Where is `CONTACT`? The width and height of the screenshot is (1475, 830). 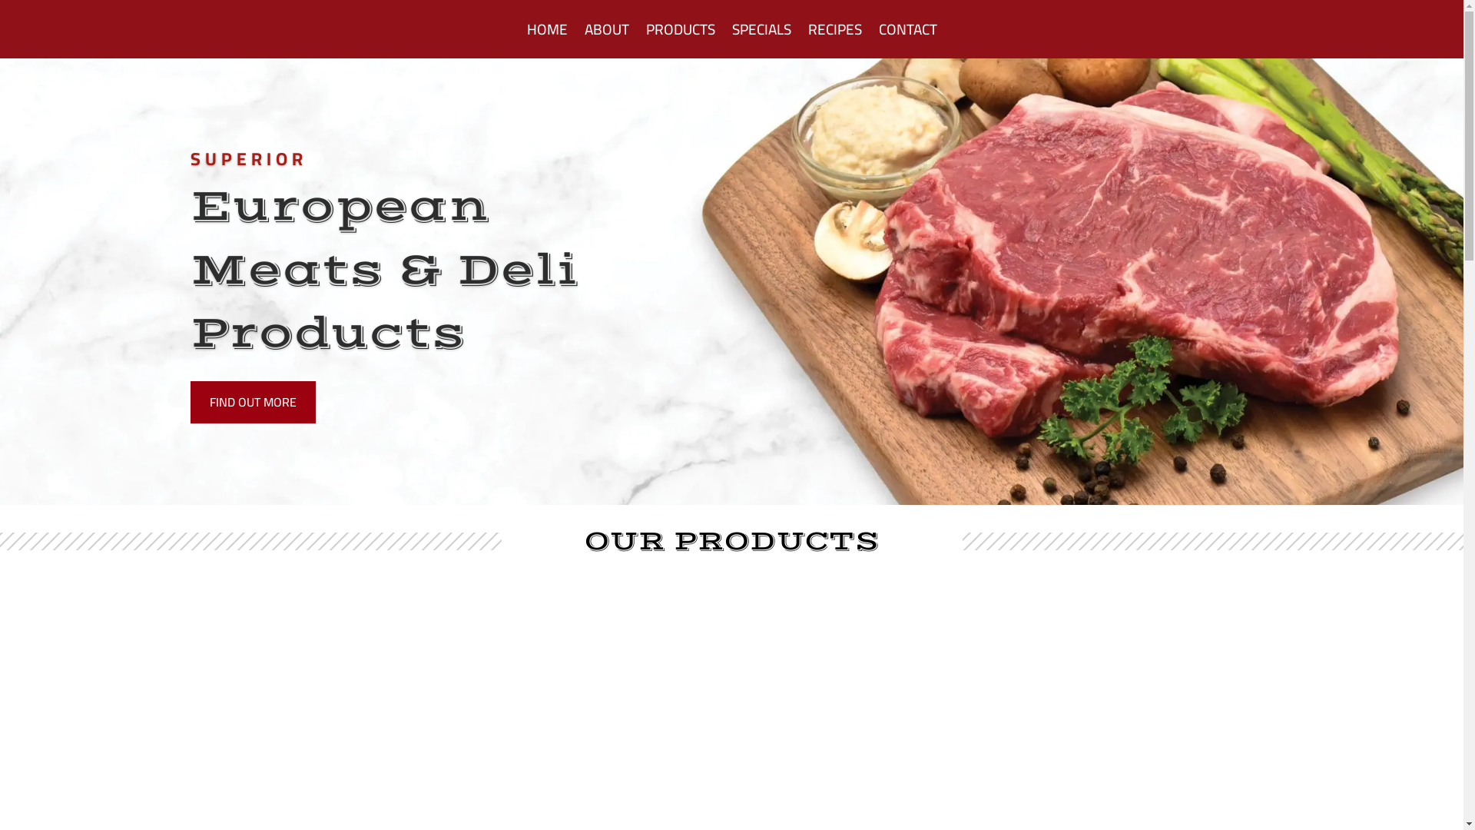 CONTACT is located at coordinates (908, 29).